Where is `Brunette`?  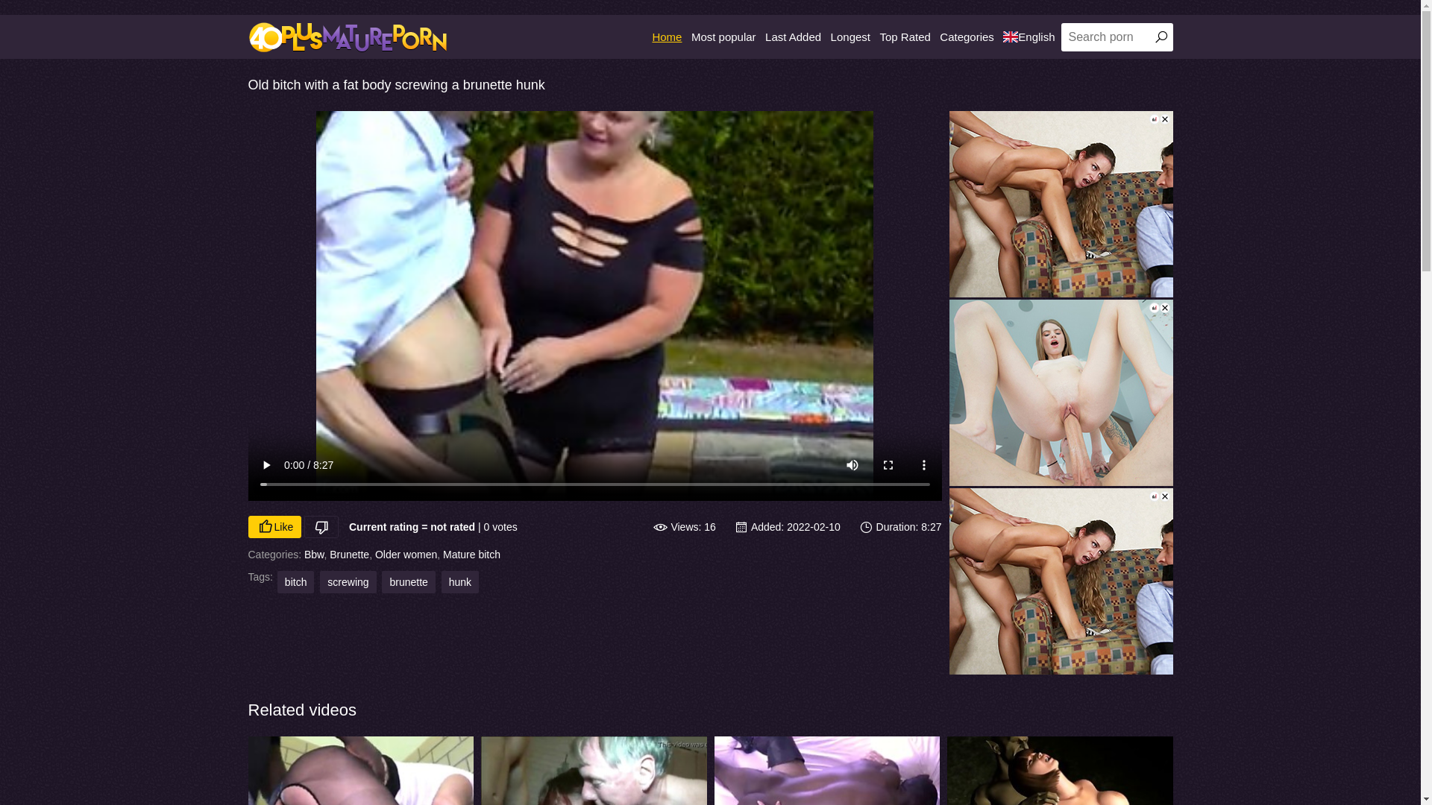
Brunette is located at coordinates (349, 555).